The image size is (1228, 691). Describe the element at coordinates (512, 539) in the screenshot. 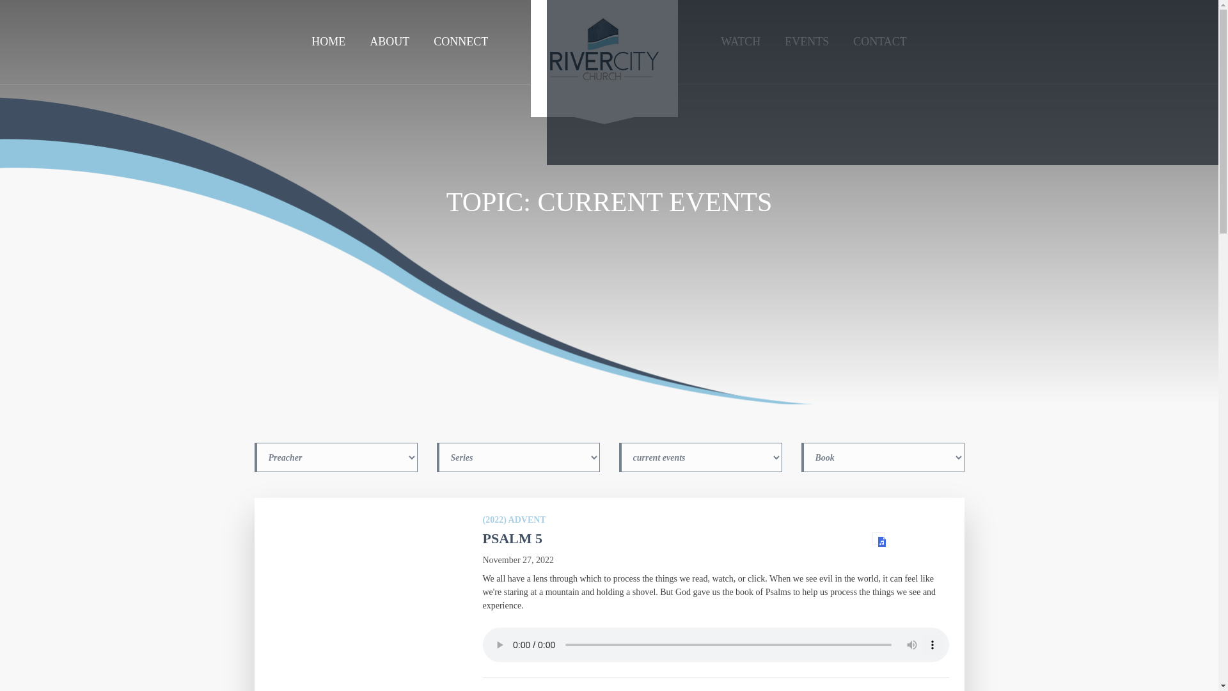

I see `PSALM 5` at that location.